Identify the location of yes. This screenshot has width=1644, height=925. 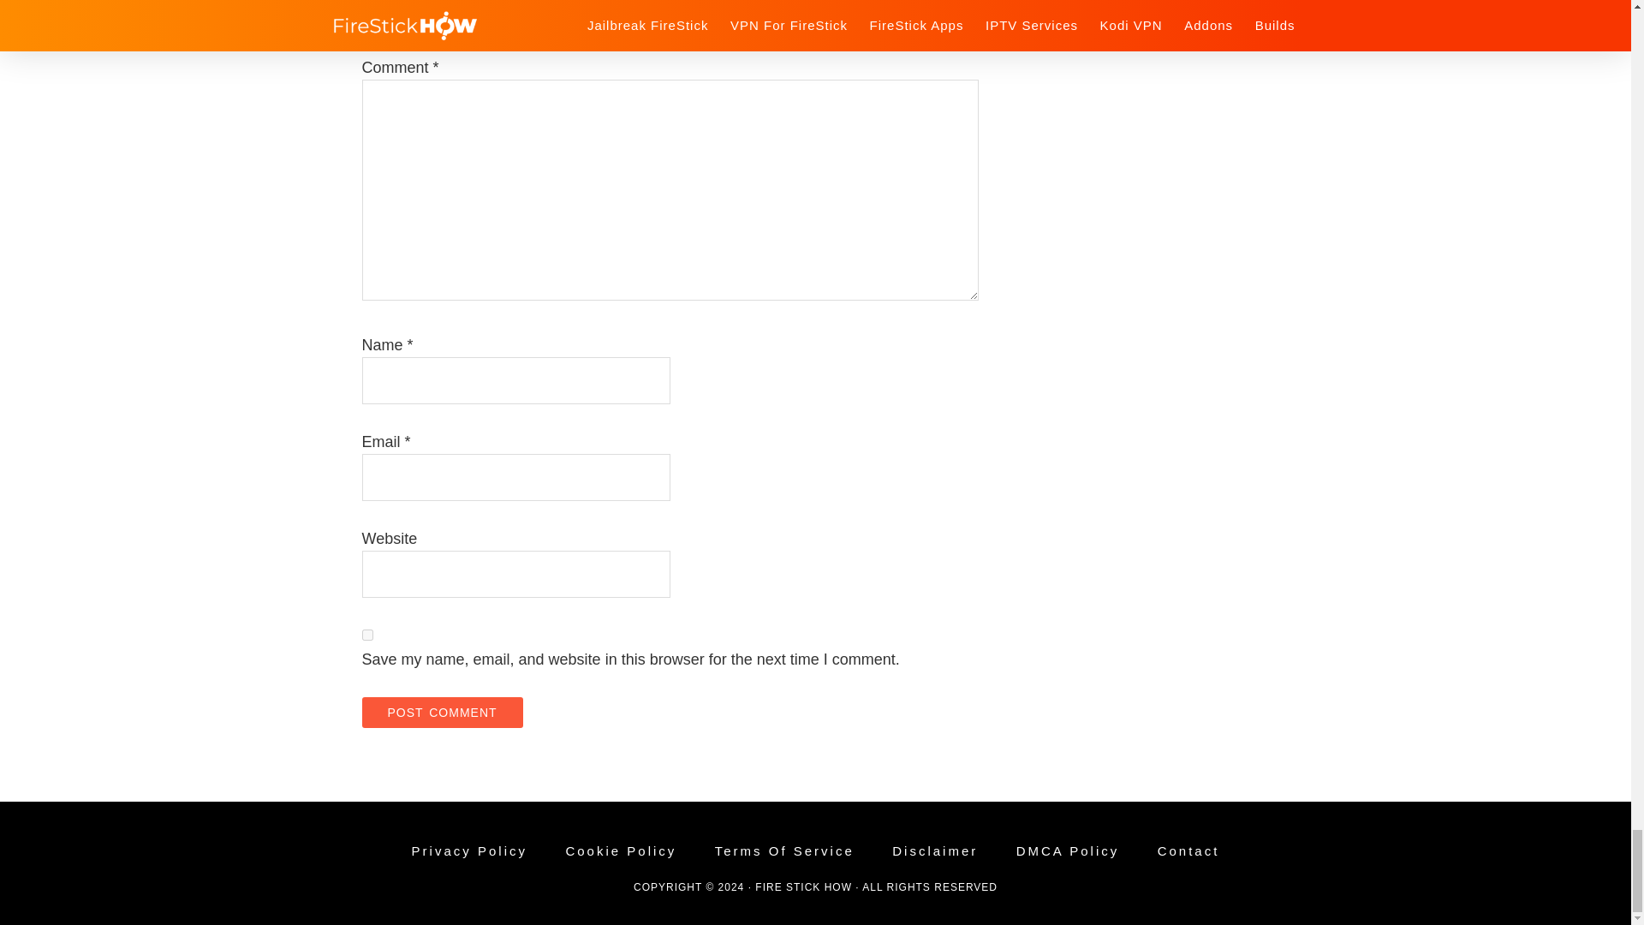
(366, 636).